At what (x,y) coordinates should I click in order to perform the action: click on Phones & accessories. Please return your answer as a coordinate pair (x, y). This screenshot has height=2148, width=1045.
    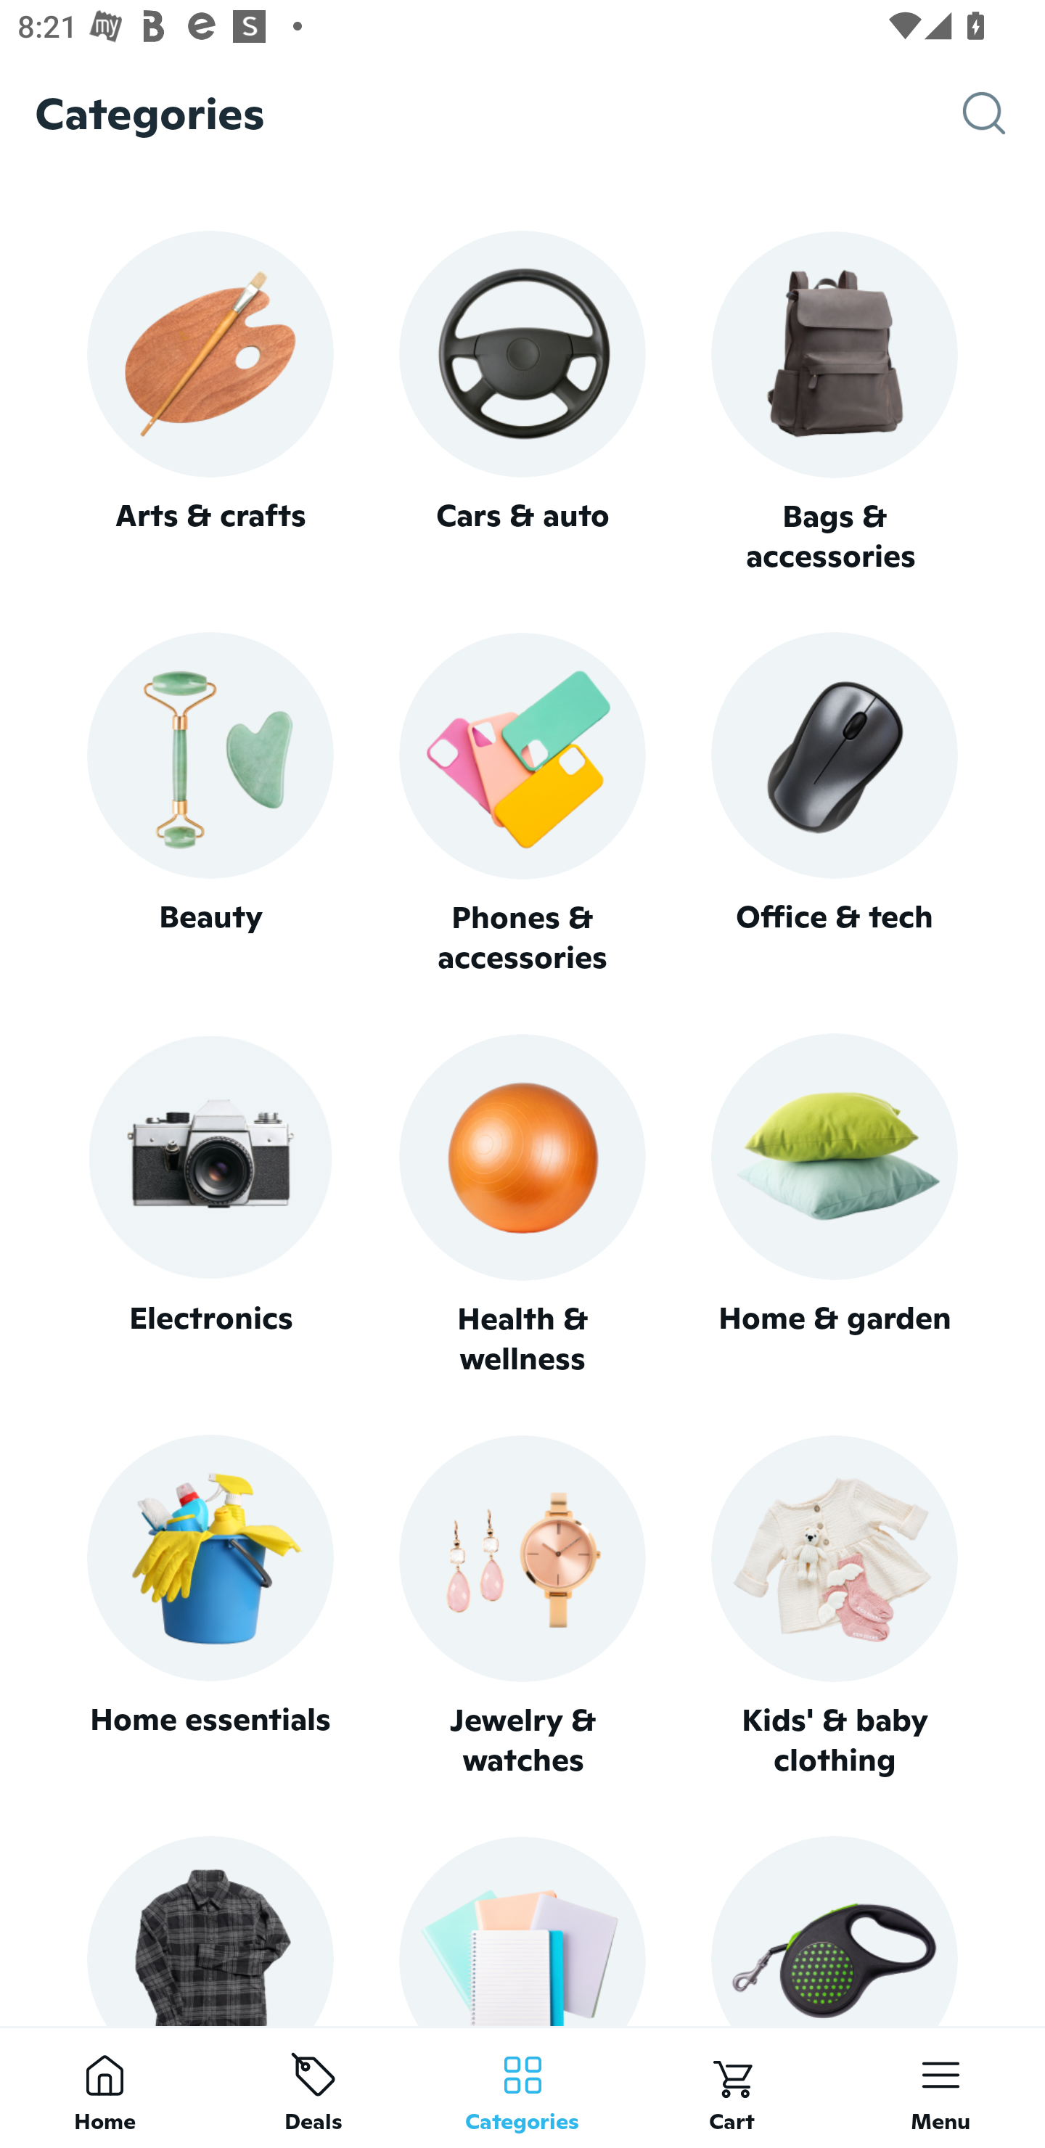
    Looking at the image, I should click on (522, 805).